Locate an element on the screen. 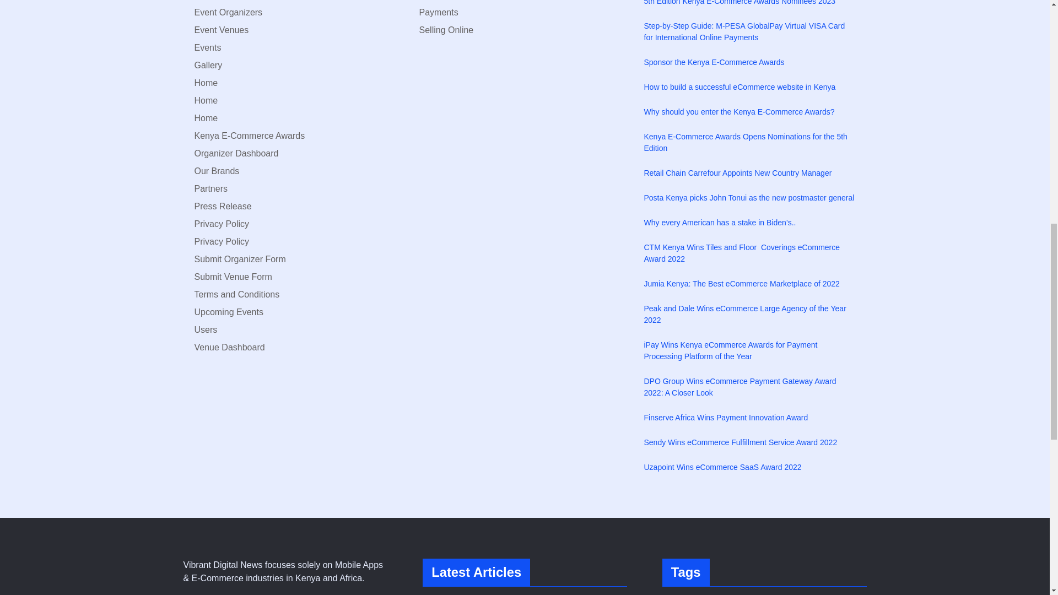 Image resolution: width=1058 pixels, height=595 pixels. Organizer Dashboard is located at coordinates (236, 153).